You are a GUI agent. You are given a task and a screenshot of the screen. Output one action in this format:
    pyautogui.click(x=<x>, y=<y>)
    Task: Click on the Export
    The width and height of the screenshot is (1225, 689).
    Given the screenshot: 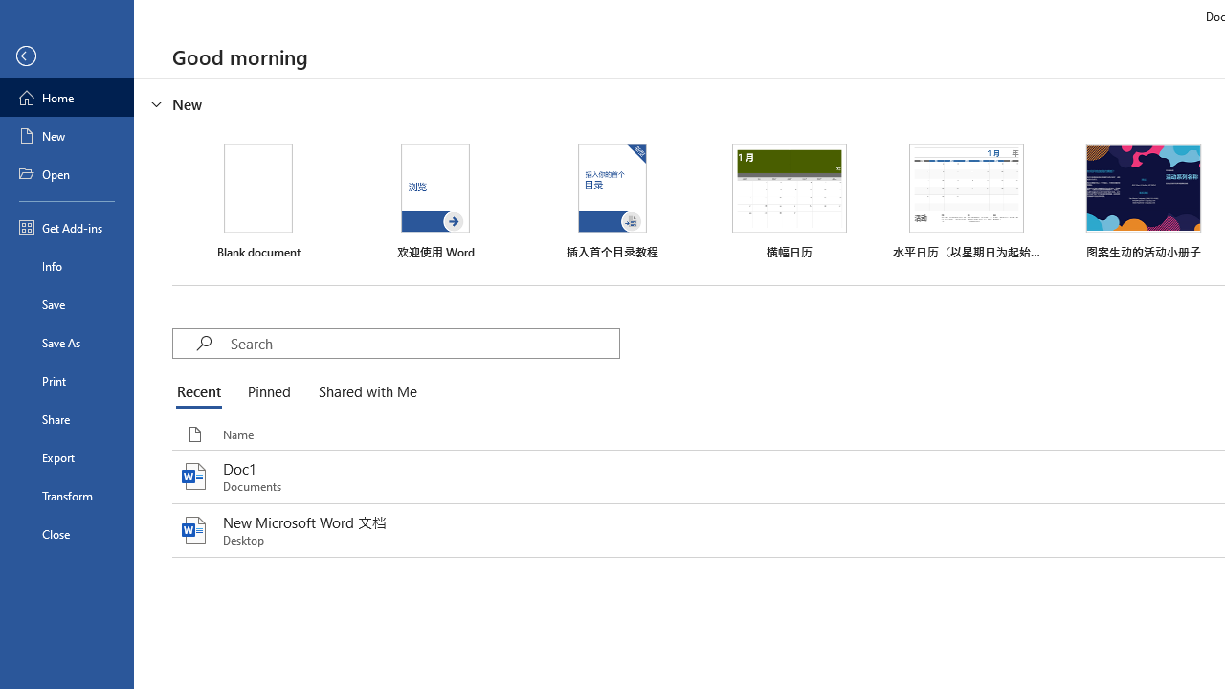 What is the action you would take?
    pyautogui.click(x=67, y=457)
    